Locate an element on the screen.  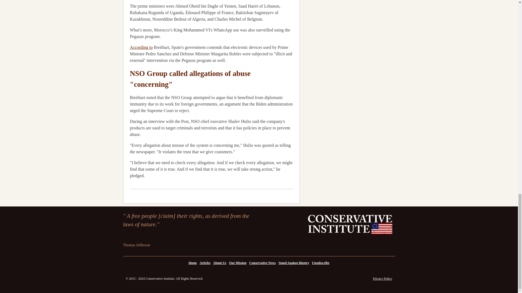
Articles is located at coordinates (205, 263).